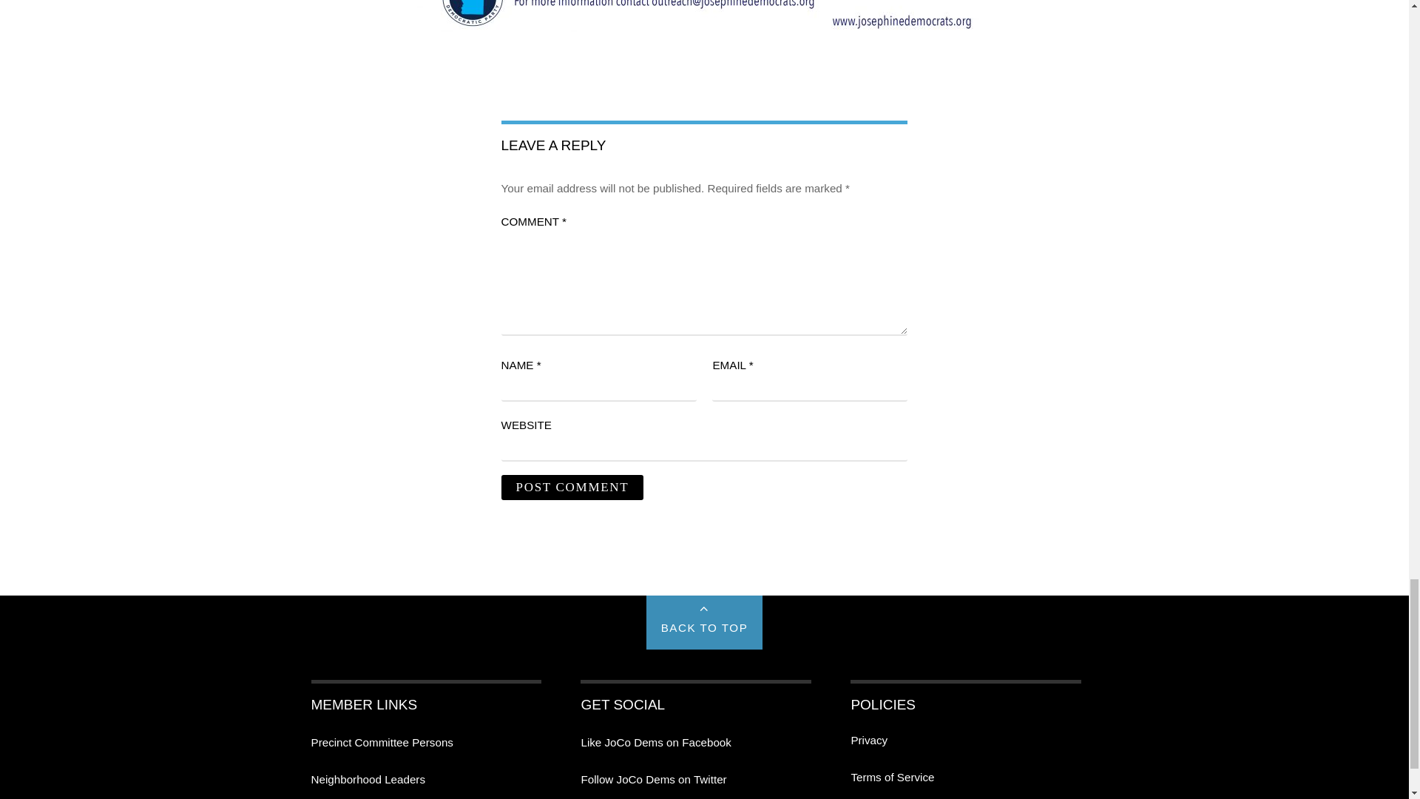 The image size is (1420, 799). I want to click on Post Comment, so click(572, 487).